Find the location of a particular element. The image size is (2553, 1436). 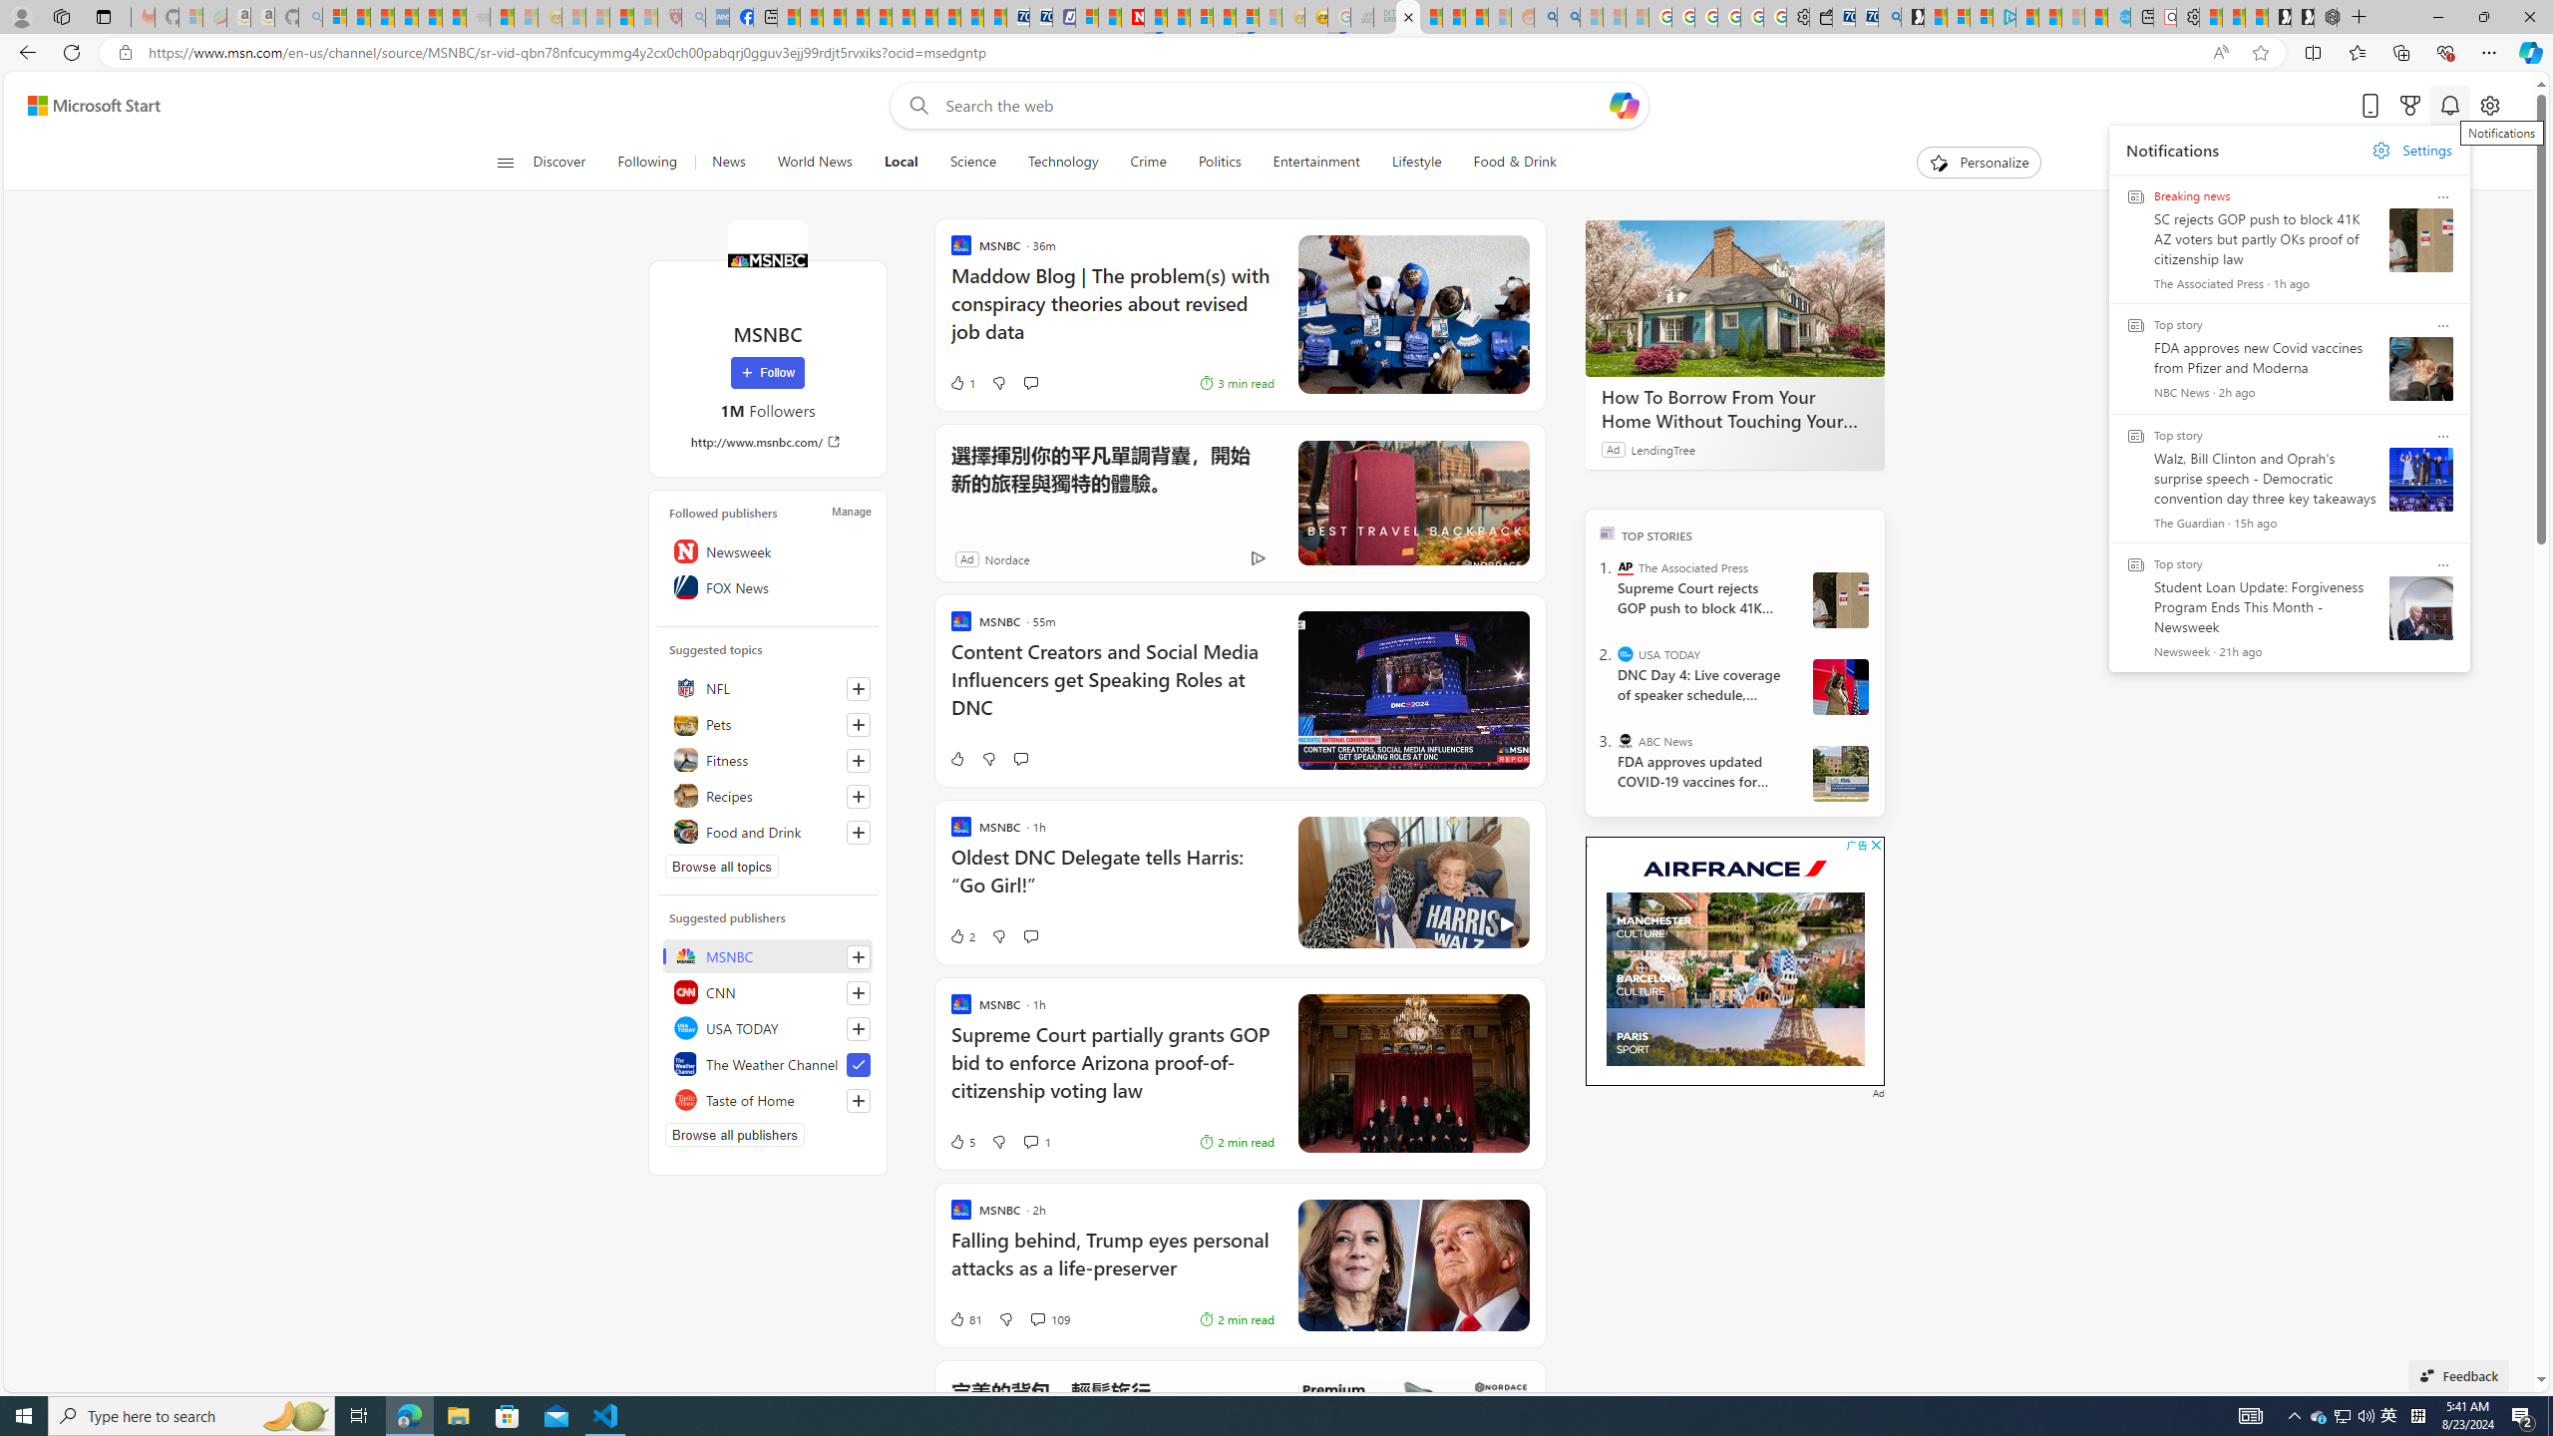

Student Loan Update: Forgiveness Program Ends This Month is located at coordinates (1476, 17).